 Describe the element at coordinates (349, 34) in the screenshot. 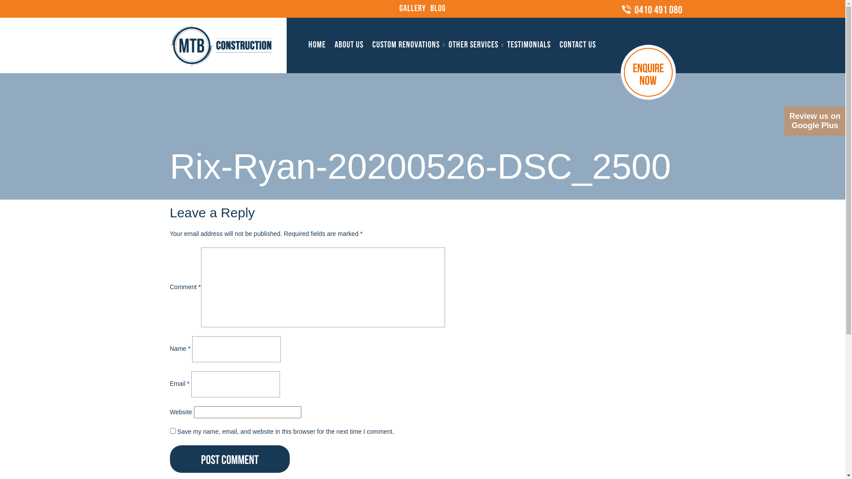

I see `About Us` at that location.